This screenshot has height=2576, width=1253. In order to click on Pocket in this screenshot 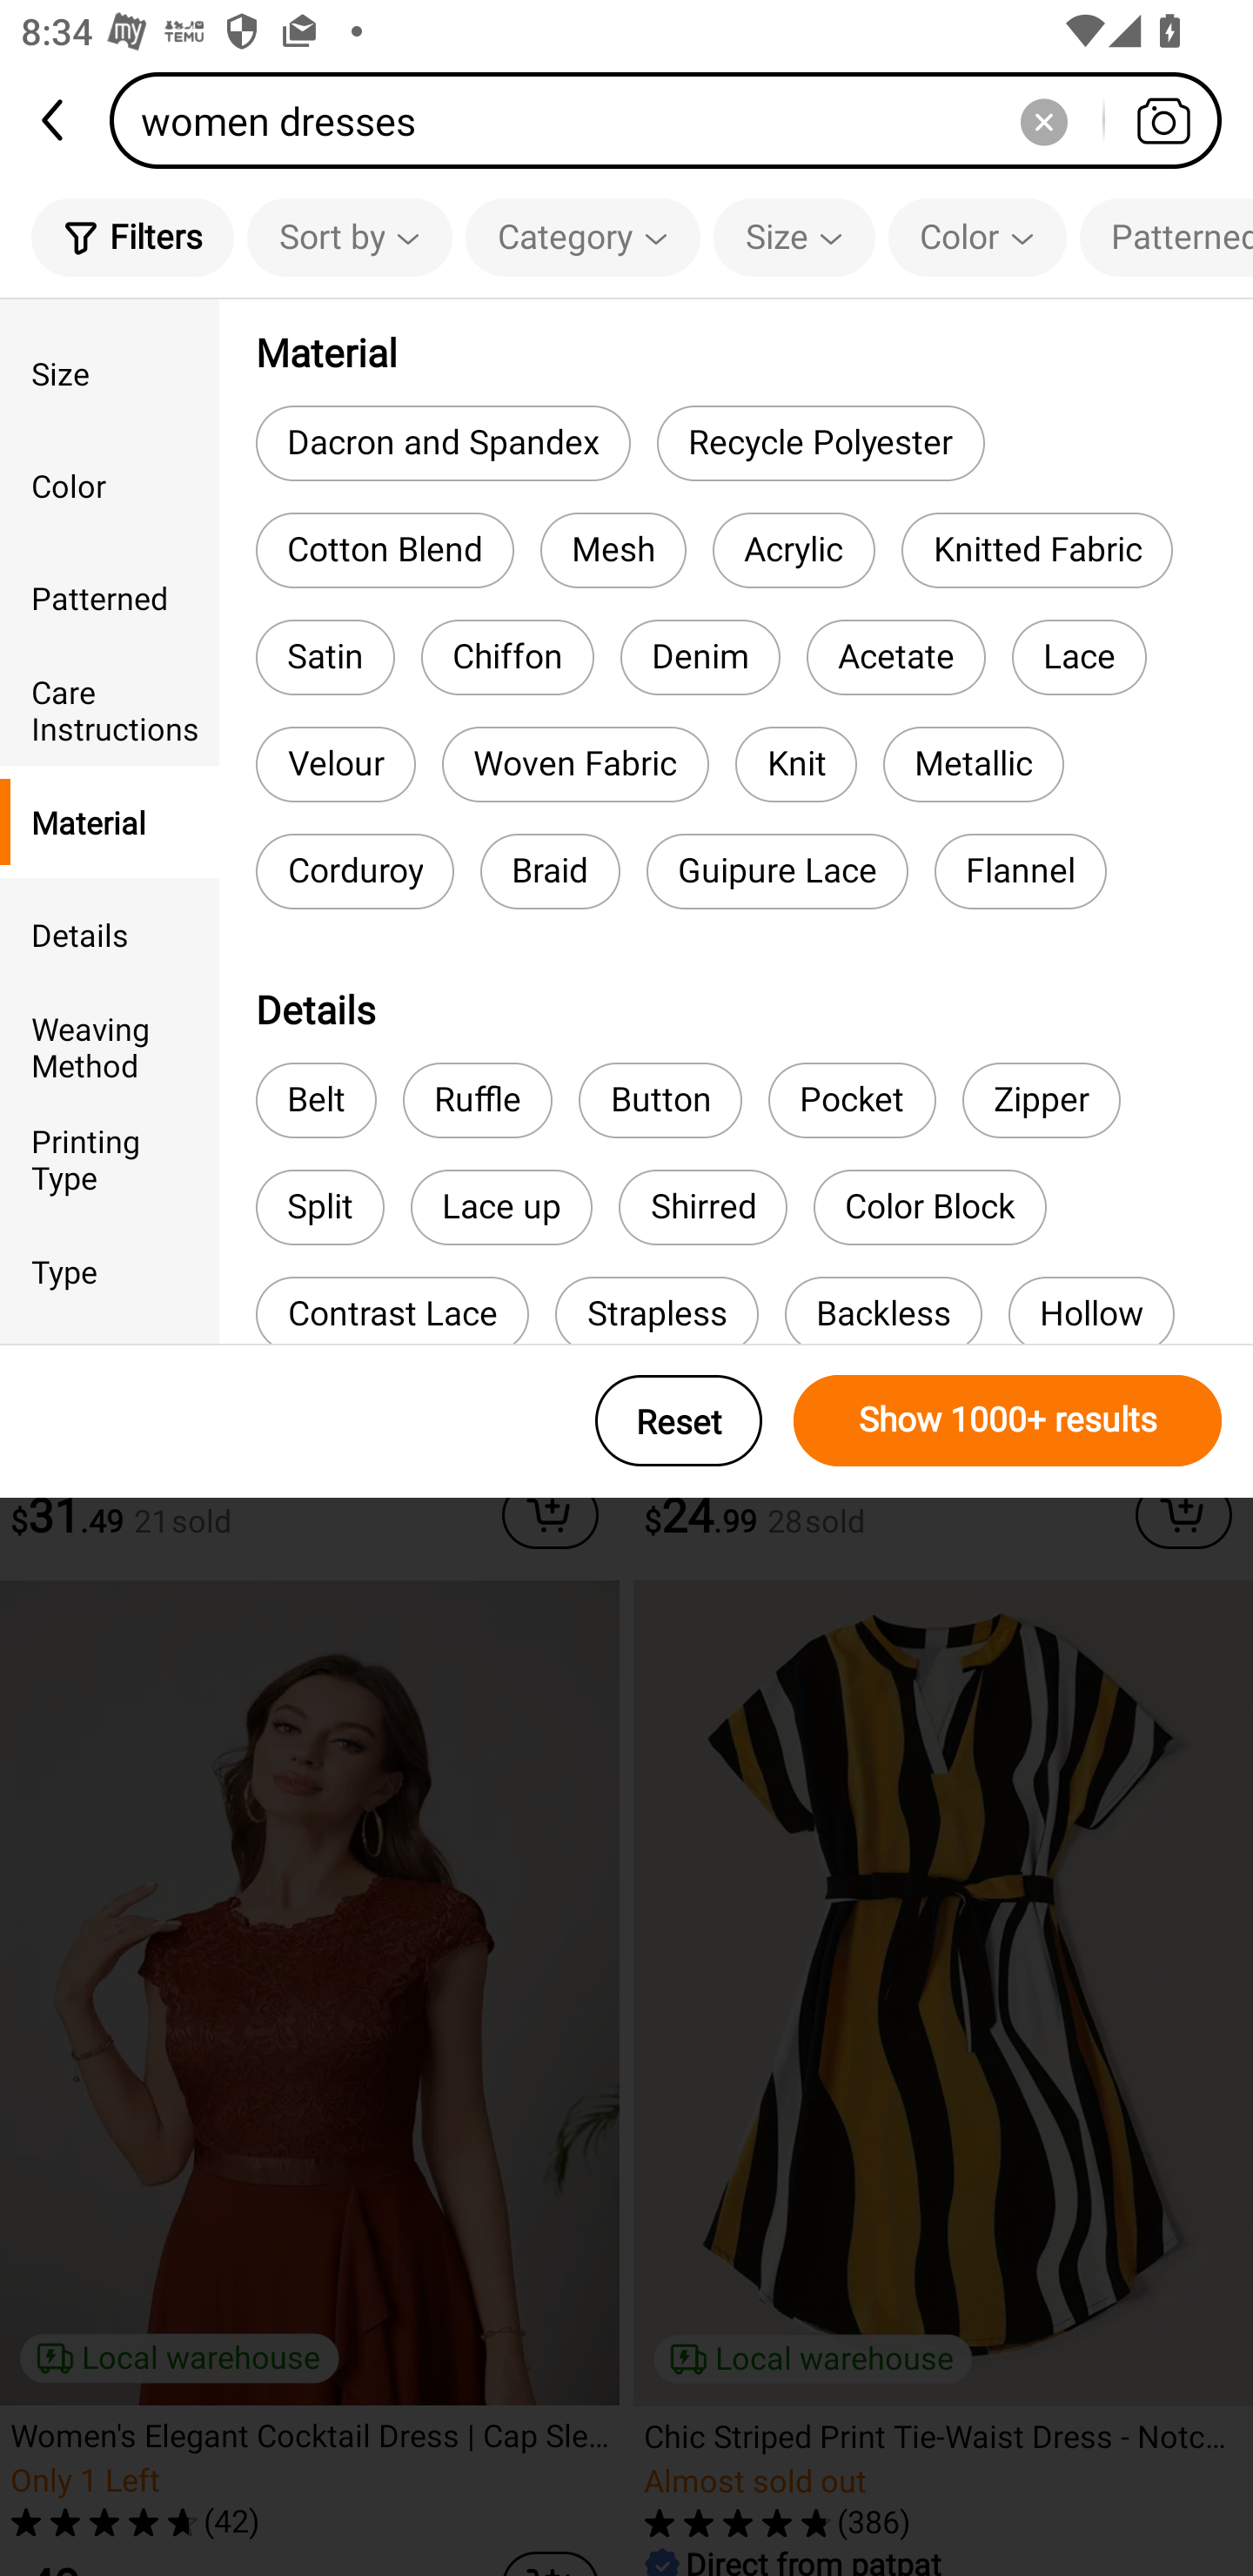, I will do `click(851, 1100)`.